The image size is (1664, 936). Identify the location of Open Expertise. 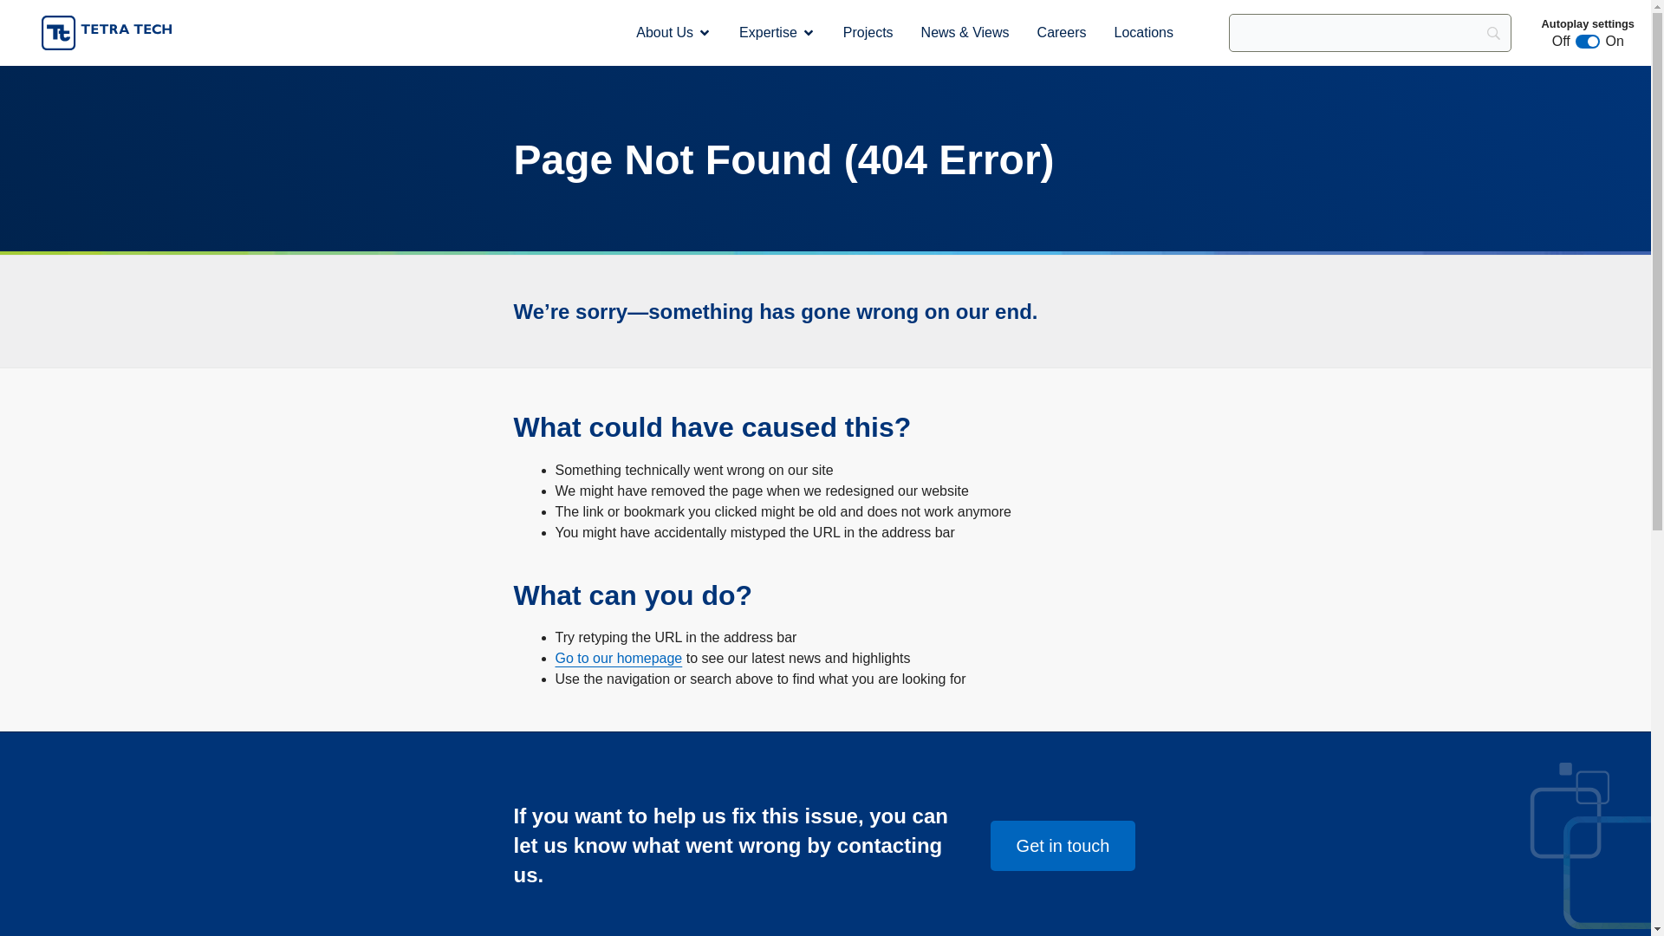
(808, 33).